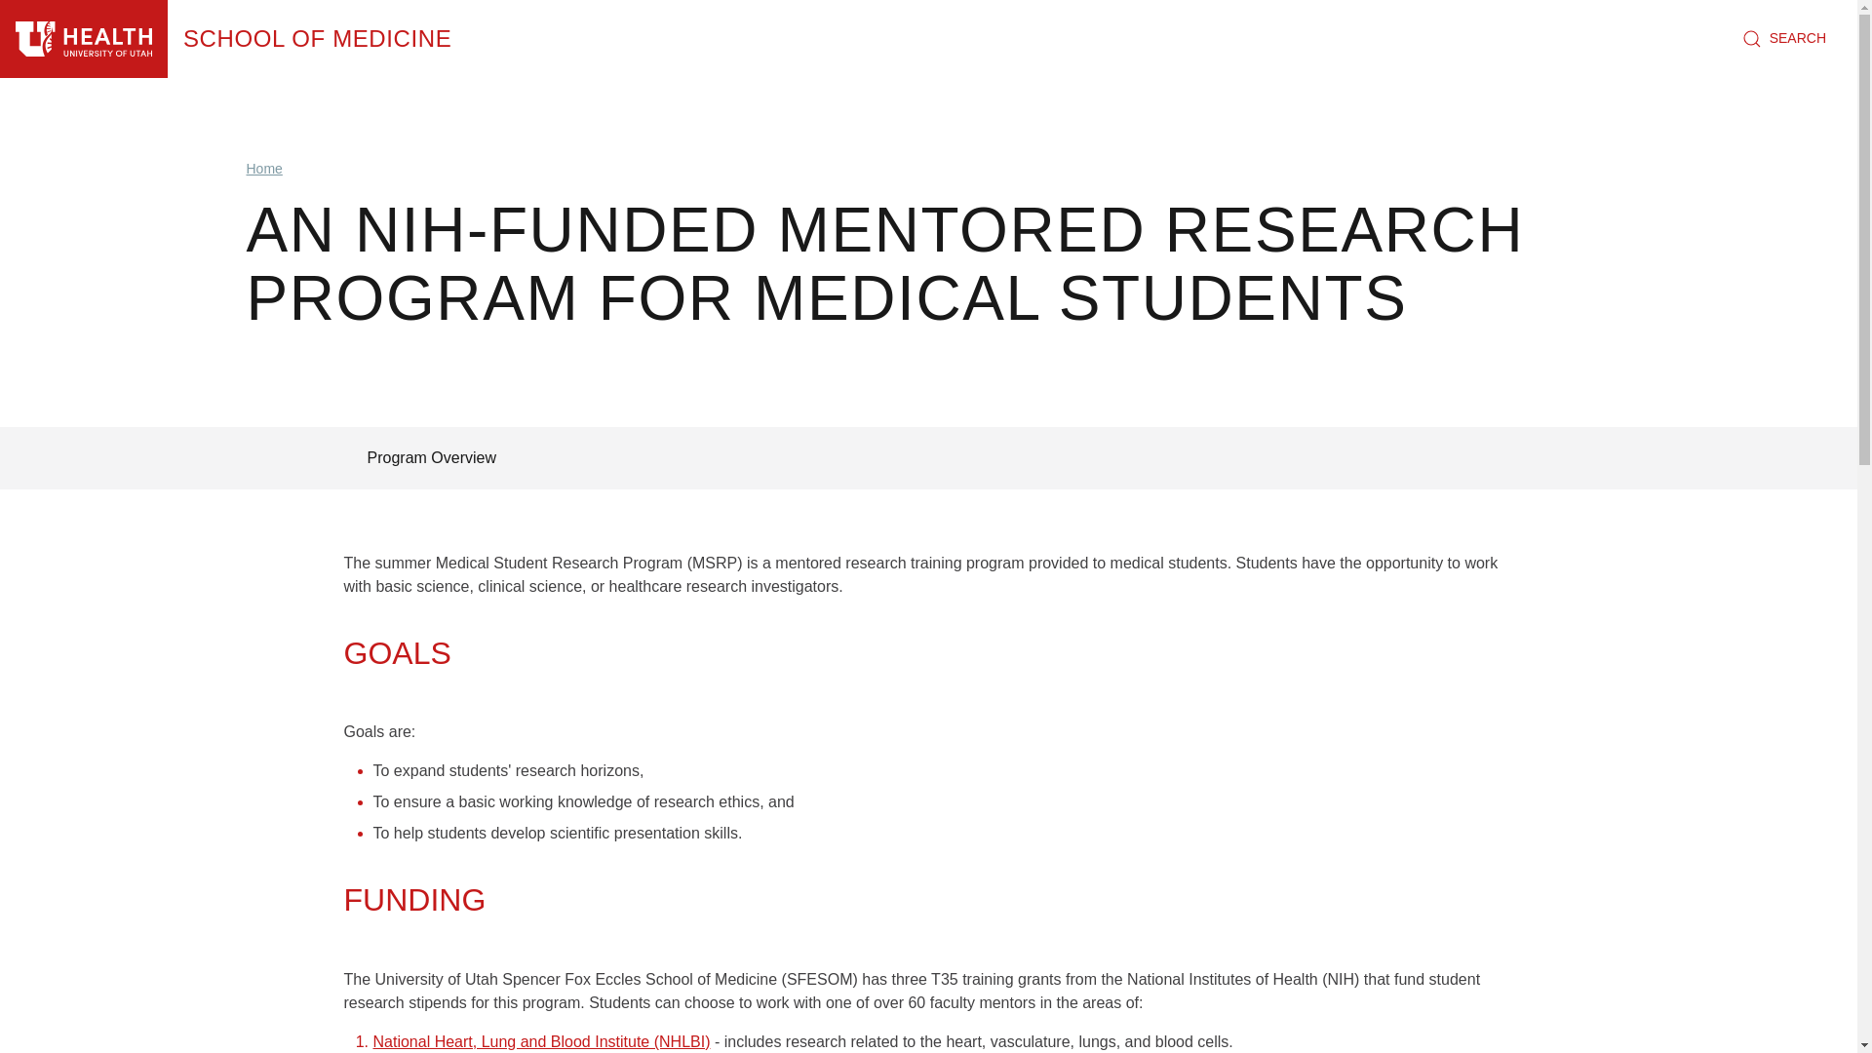 This screenshot has height=1053, width=1872. Describe the element at coordinates (84, 39) in the screenshot. I see `Home` at that location.